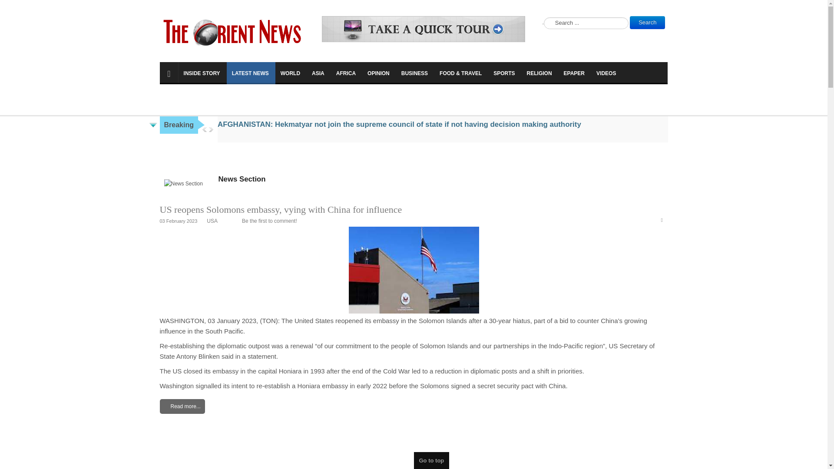 The width and height of the screenshot is (834, 469). What do you see at coordinates (647, 22) in the screenshot?
I see `Search` at bounding box center [647, 22].